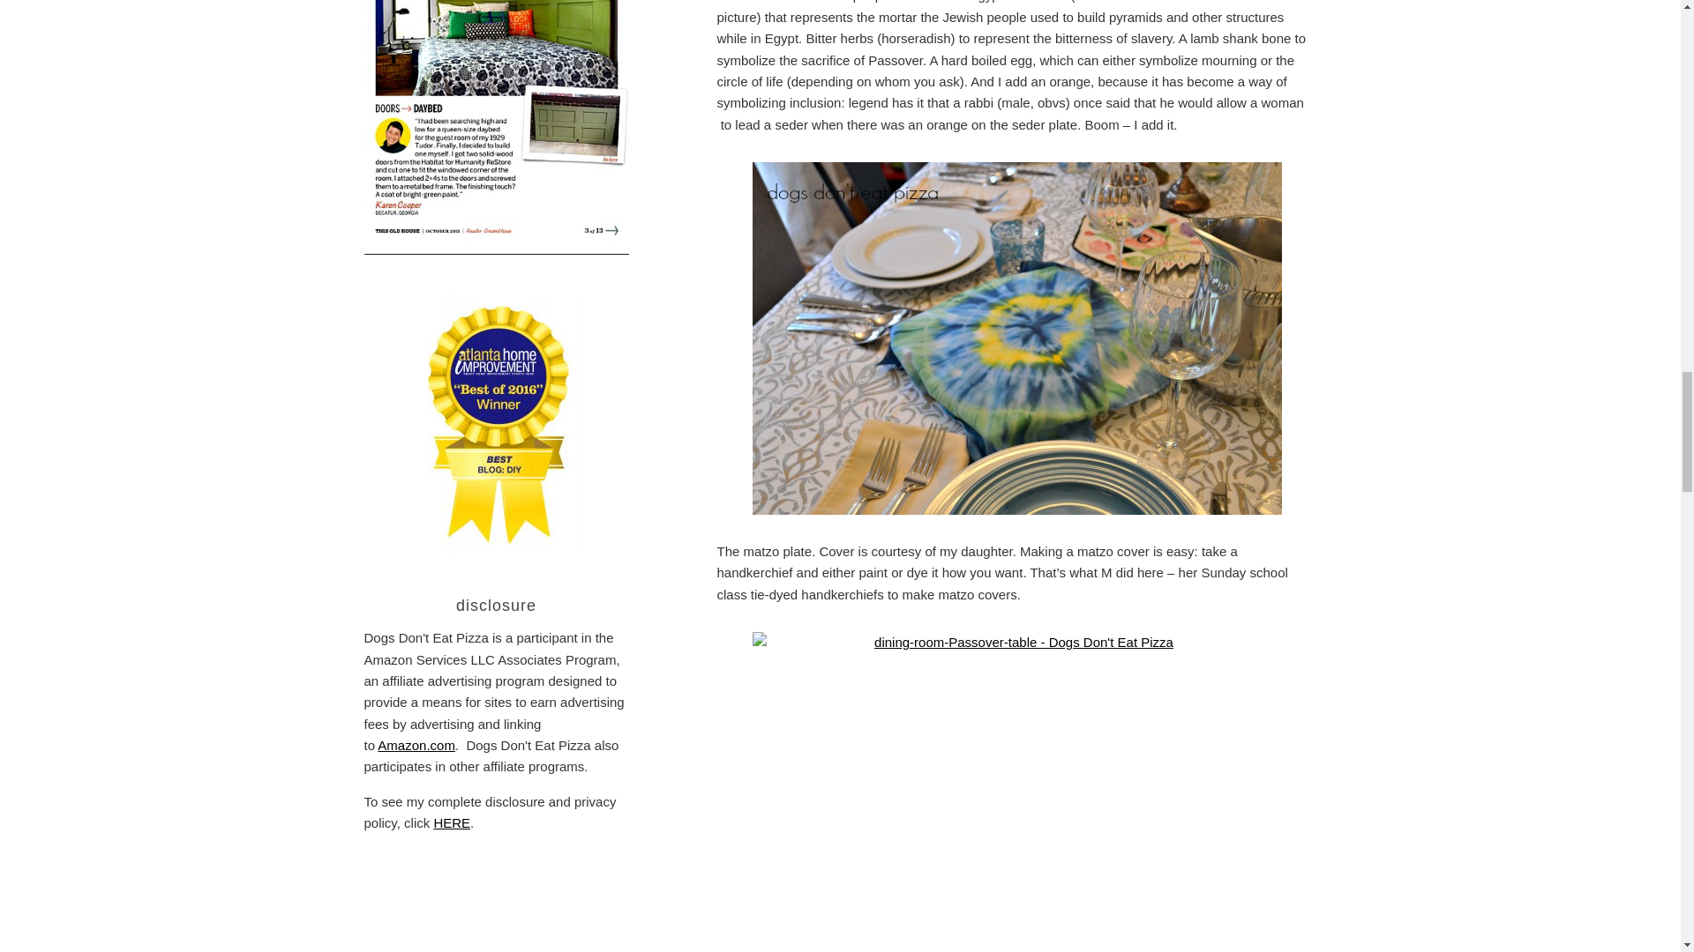 Image resolution: width=1694 pixels, height=952 pixels. What do you see at coordinates (1016, 792) in the screenshot?
I see `dining-room-Passover-table - Dogs Don't Eat Pizza` at bounding box center [1016, 792].